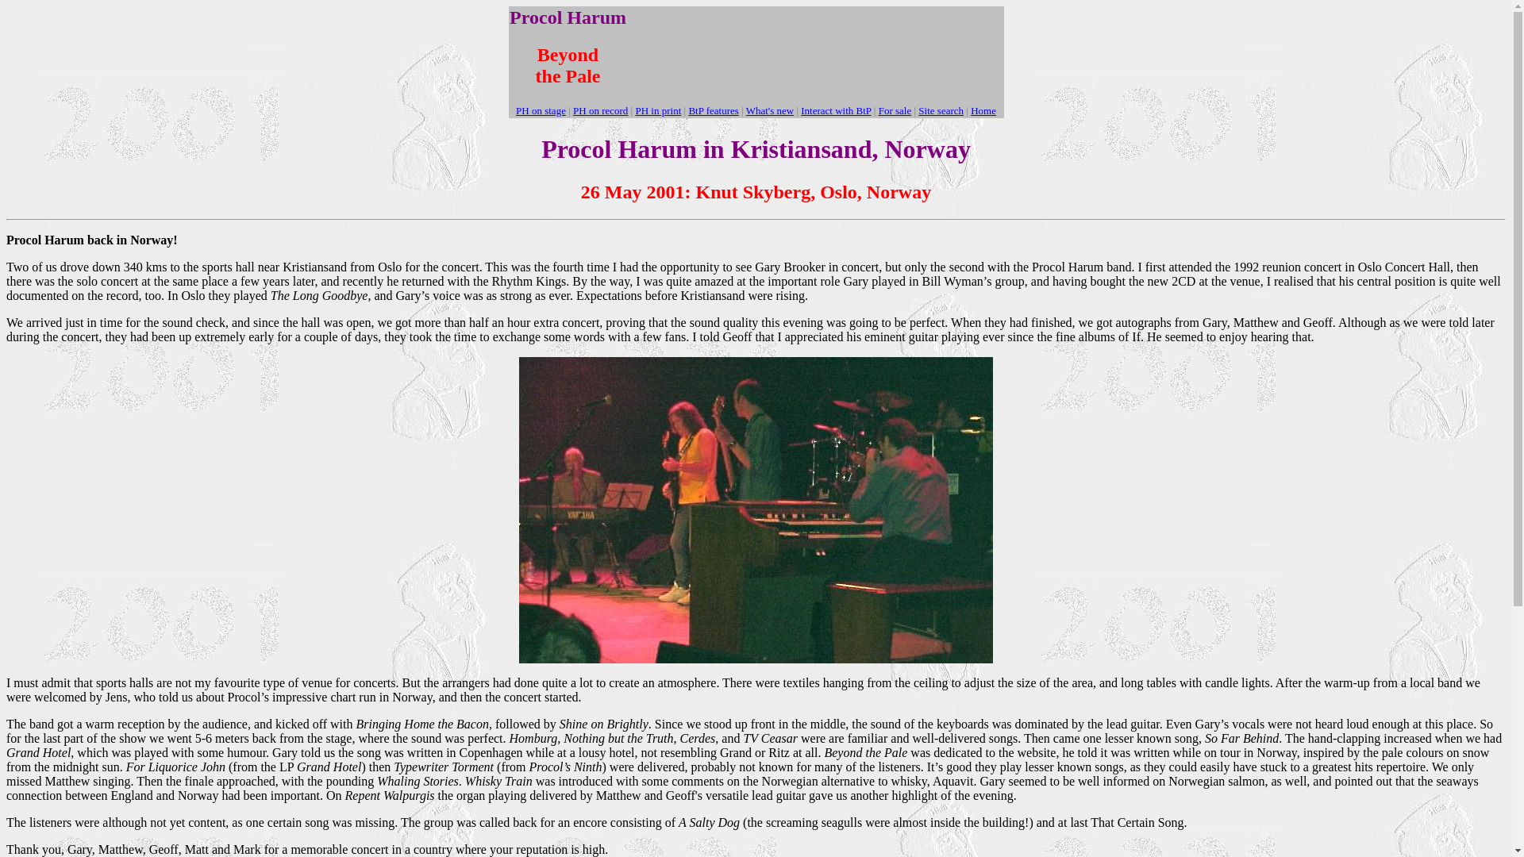 Image resolution: width=1524 pixels, height=857 pixels. Describe the element at coordinates (713, 110) in the screenshot. I see `BtP features` at that location.